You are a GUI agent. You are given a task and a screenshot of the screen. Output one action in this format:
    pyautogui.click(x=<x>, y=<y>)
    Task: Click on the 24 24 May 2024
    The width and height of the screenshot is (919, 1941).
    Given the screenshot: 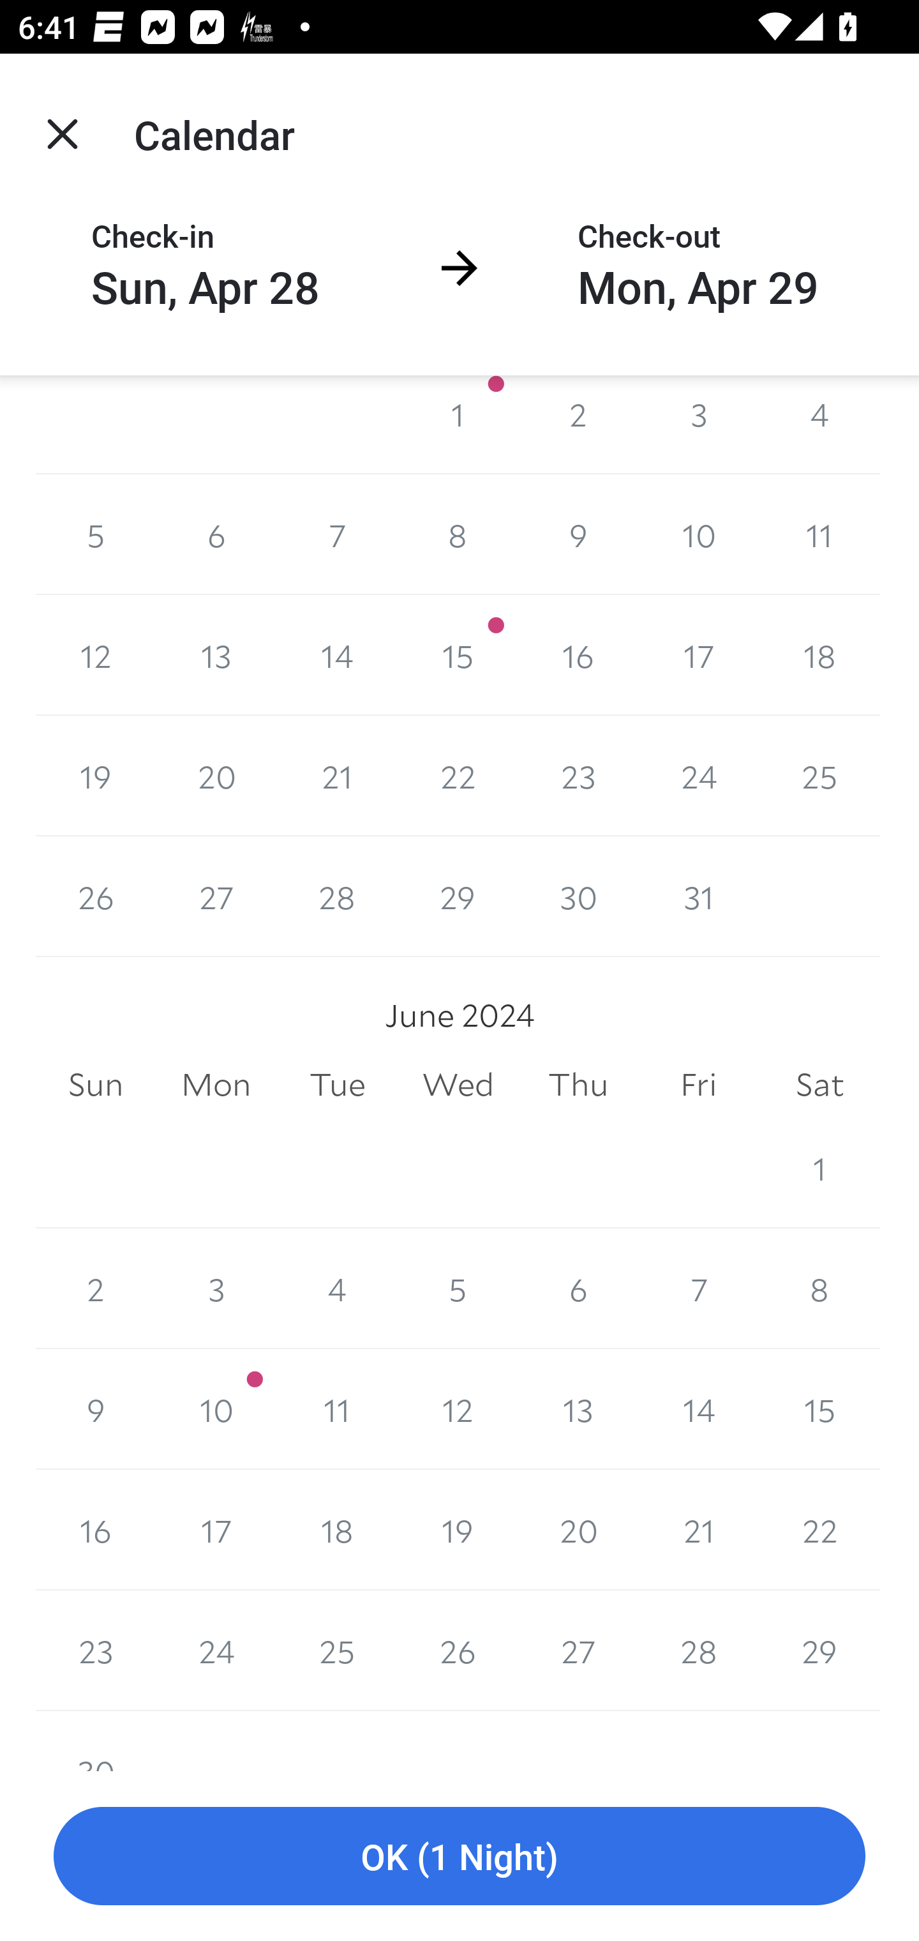 What is the action you would take?
    pyautogui.click(x=698, y=776)
    